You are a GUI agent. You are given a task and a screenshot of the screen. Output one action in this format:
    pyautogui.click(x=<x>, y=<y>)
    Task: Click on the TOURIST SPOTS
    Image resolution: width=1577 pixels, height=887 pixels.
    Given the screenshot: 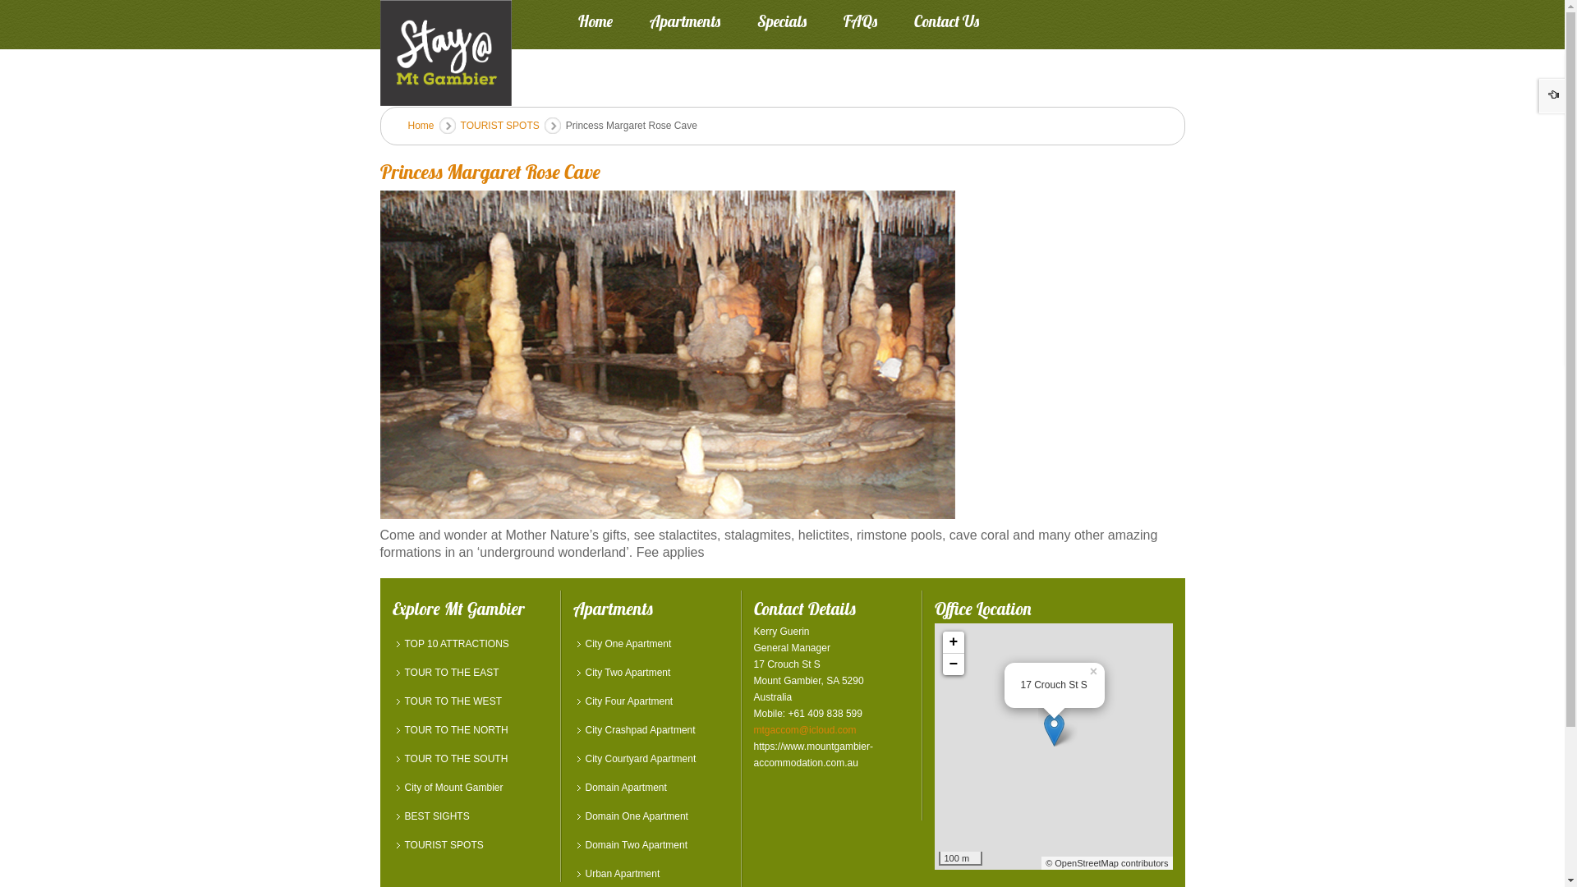 What is the action you would take?
    pyautogui.click(x=470, y=845)
    